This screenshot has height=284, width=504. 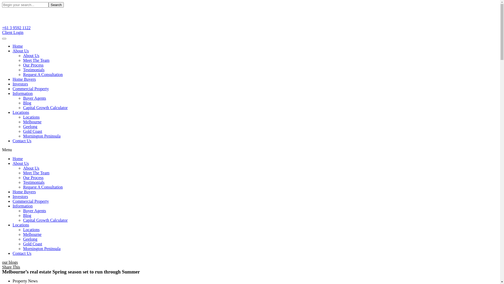 I want to click on Mornington Peninsula, so click(x=42, y=136).